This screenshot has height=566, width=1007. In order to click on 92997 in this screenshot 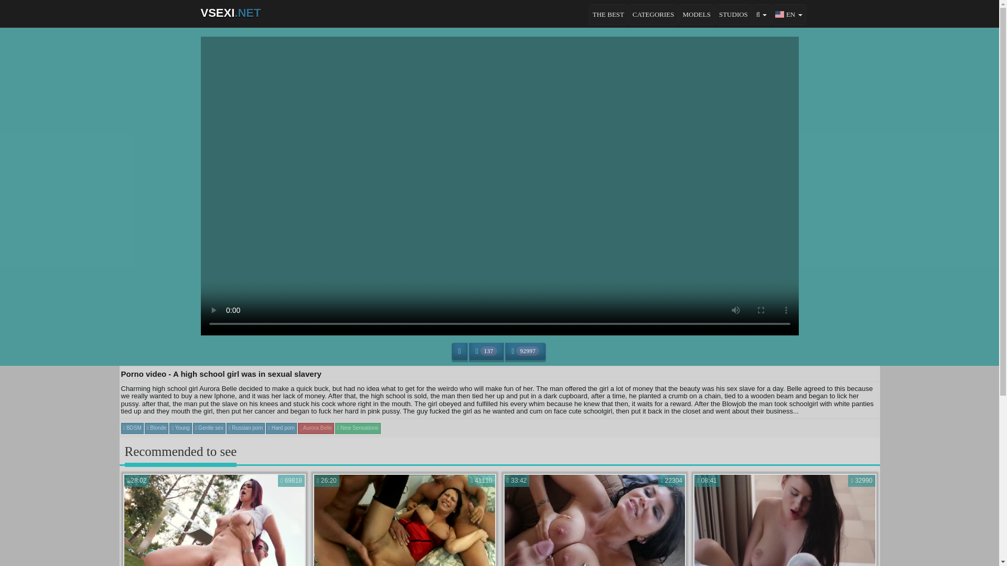, I will do `click(214, 520)`.